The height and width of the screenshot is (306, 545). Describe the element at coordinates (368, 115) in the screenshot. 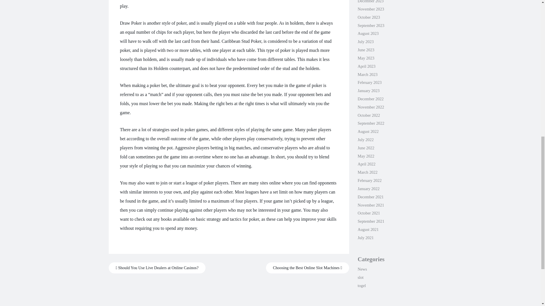

I see `October 2022` at that location.